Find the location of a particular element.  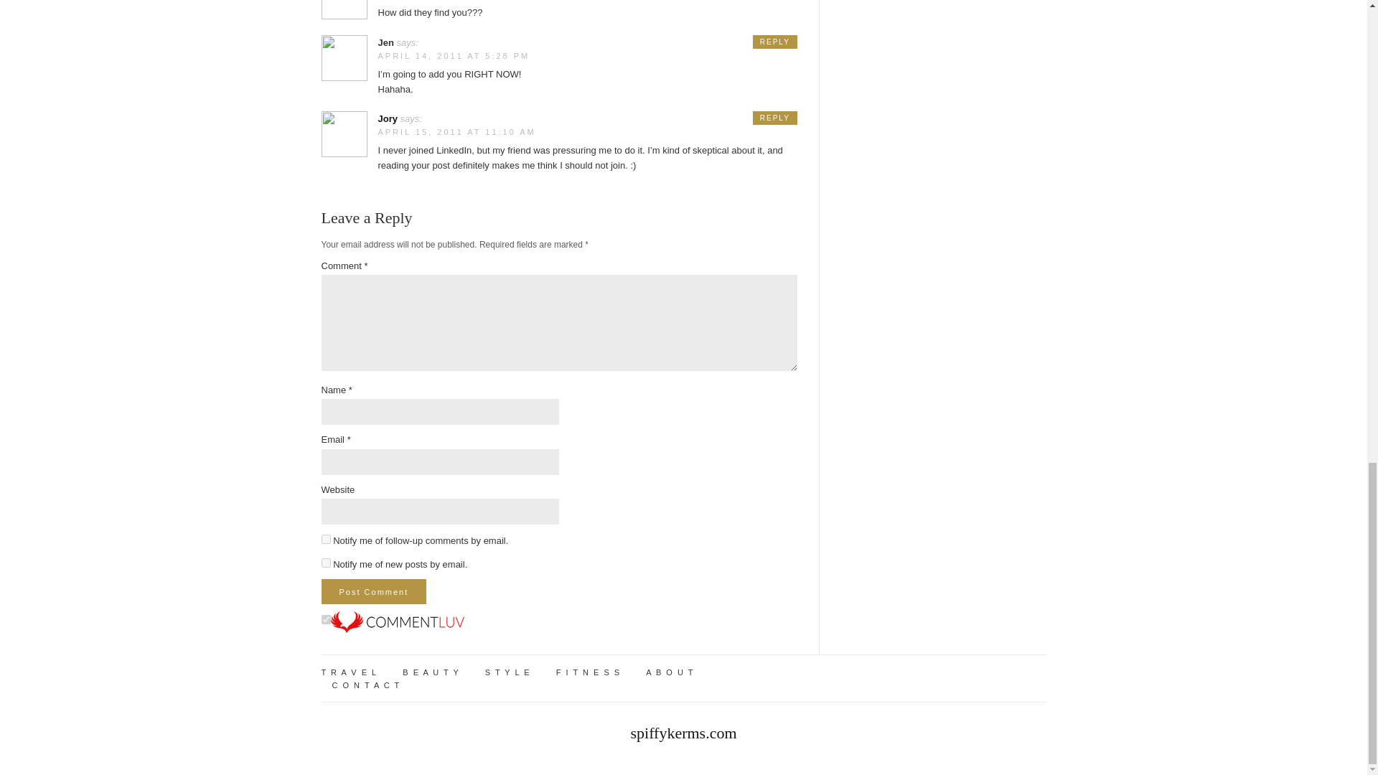

Post Comment is located at coordinates (374, 591).